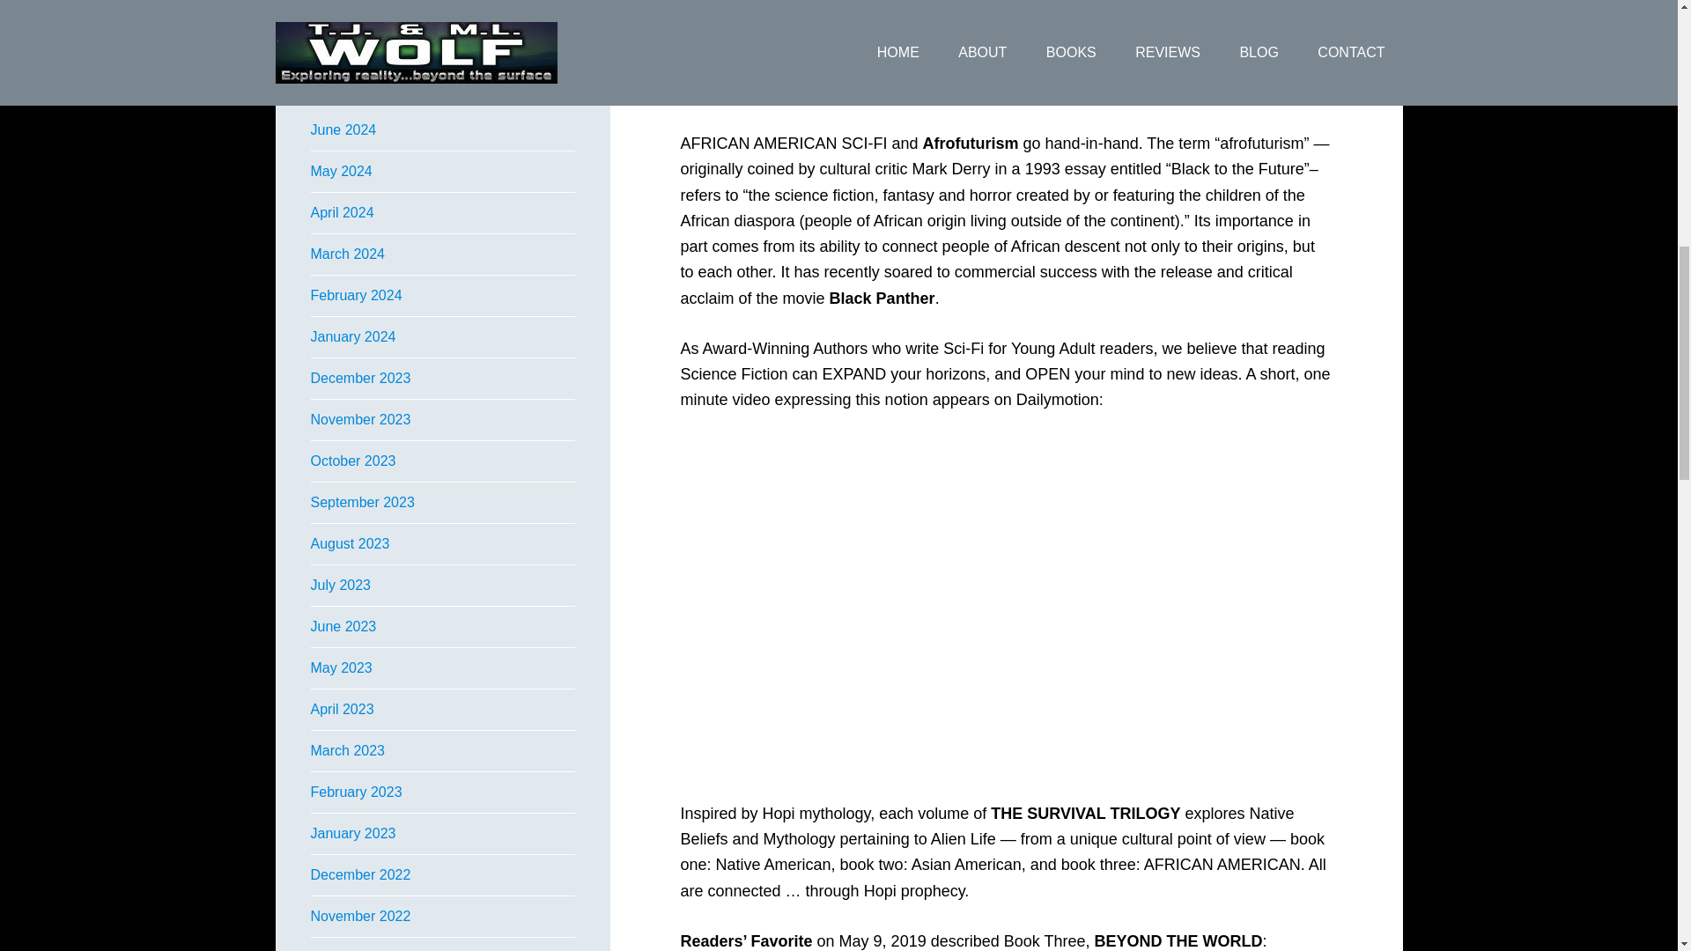 This screenshot has height=951, width=1691. Describe the element at coordinates (356, 792) in the screenshot. I see `February 2023` at that location.